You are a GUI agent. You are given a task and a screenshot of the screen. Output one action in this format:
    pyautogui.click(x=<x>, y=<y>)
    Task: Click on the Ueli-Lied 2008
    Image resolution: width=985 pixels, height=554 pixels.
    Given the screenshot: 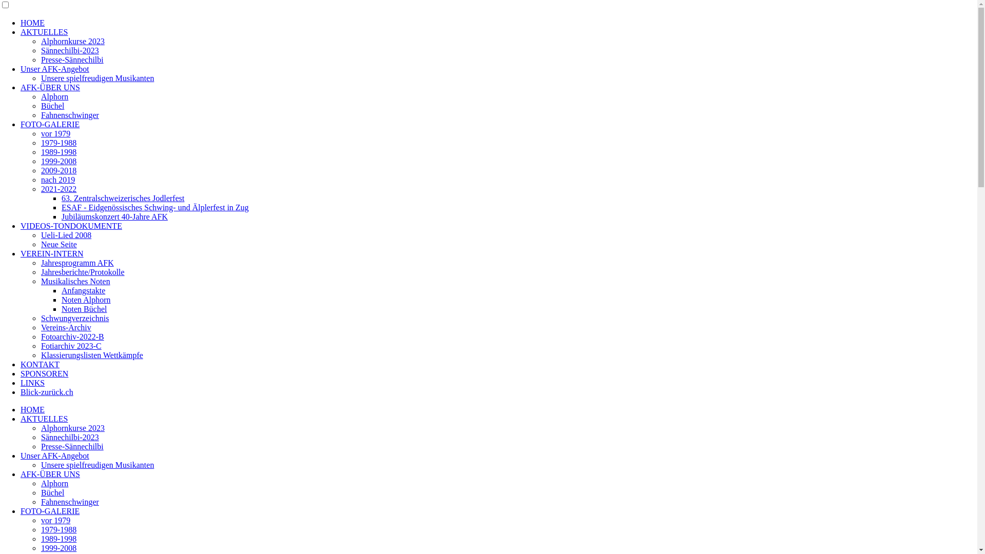 What is the action you would take?
    pyautogui.click(x=66, y=235)
    